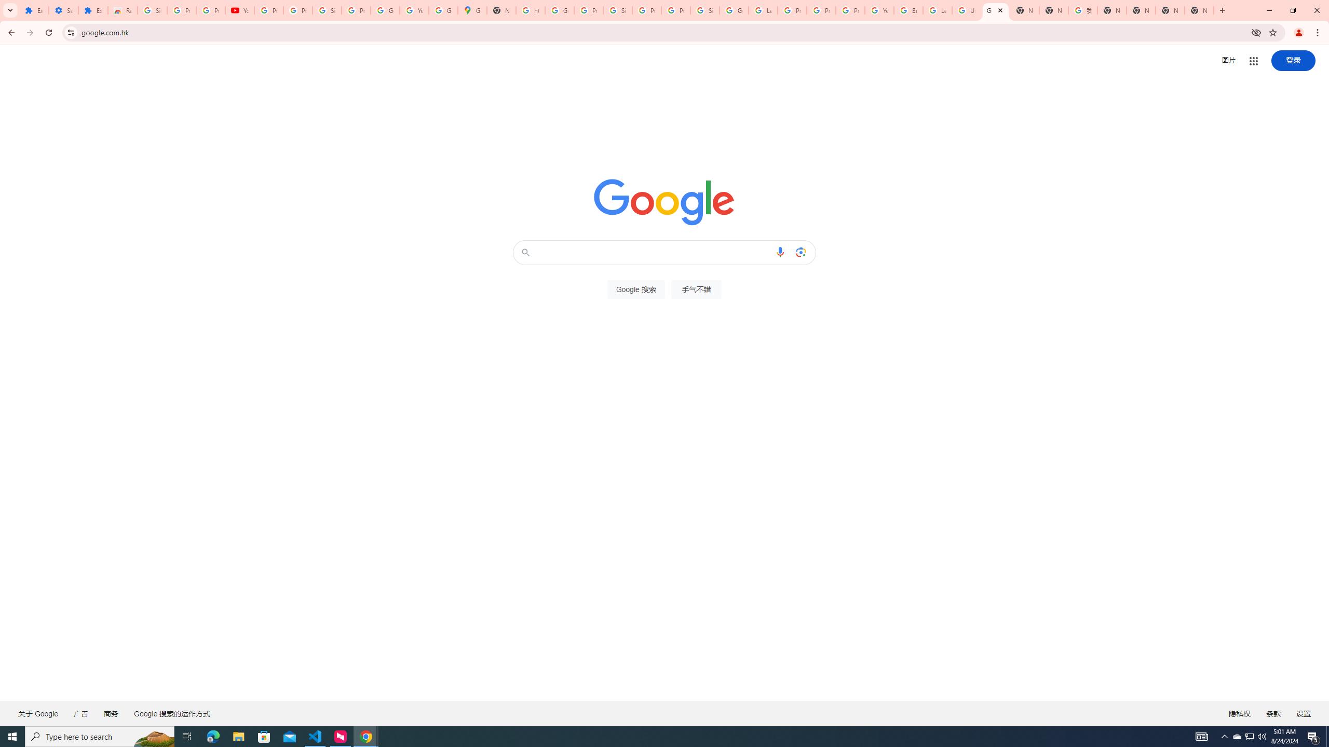  What do you see at coordinates (123, 10) in the screenshot?
I see `Reviews: Helix Fruit Jump Arcade Game` at bounding box center [123, 10].